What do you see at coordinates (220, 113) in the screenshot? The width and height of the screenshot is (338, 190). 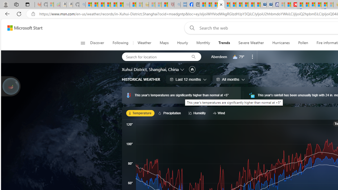 I see `Wind` at bounding box center [220, 113].